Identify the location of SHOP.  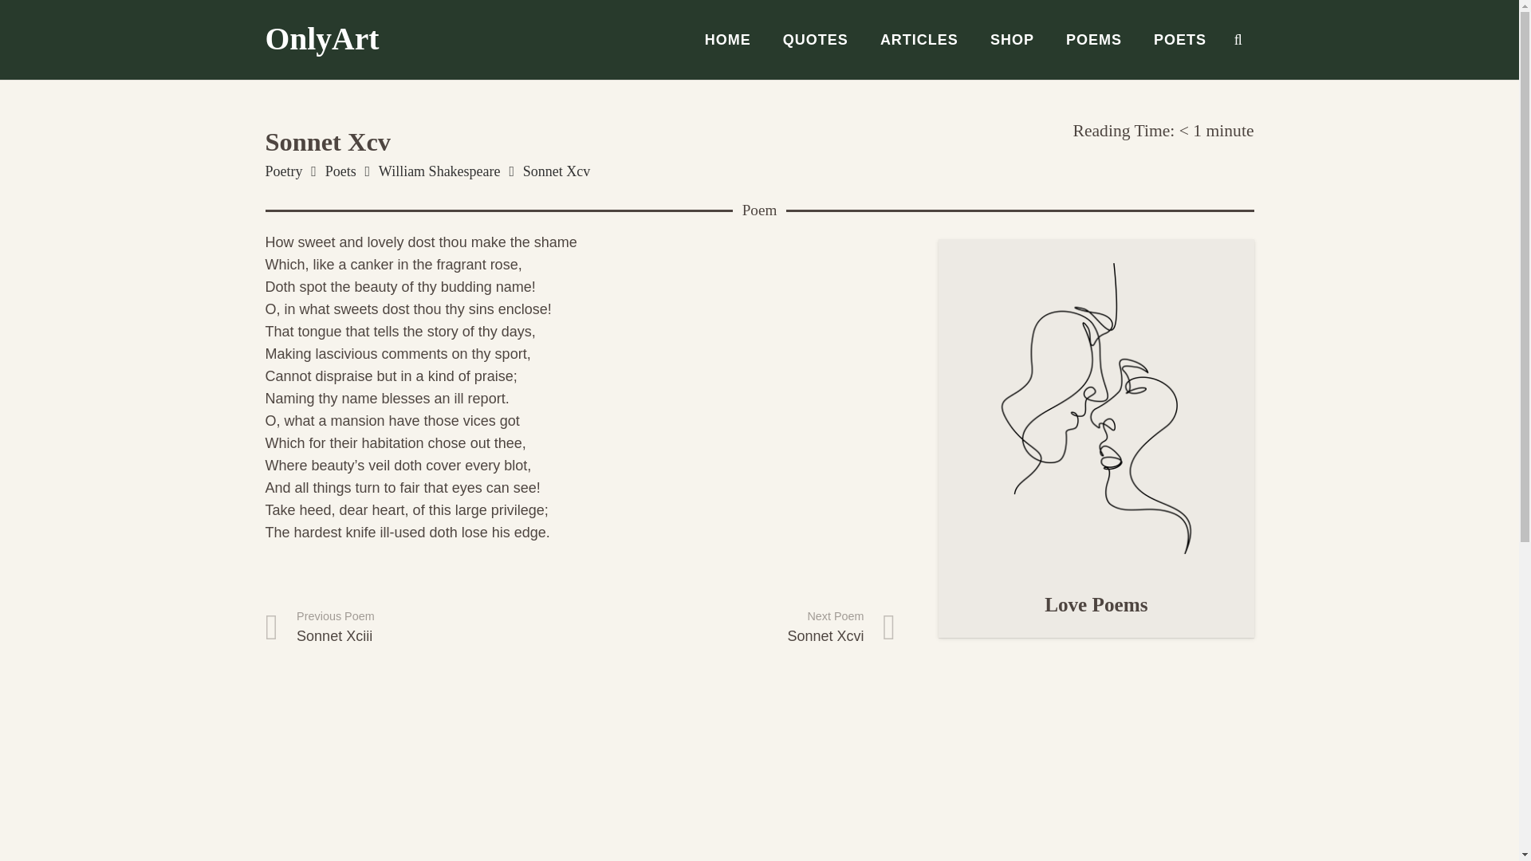
(321, 39).